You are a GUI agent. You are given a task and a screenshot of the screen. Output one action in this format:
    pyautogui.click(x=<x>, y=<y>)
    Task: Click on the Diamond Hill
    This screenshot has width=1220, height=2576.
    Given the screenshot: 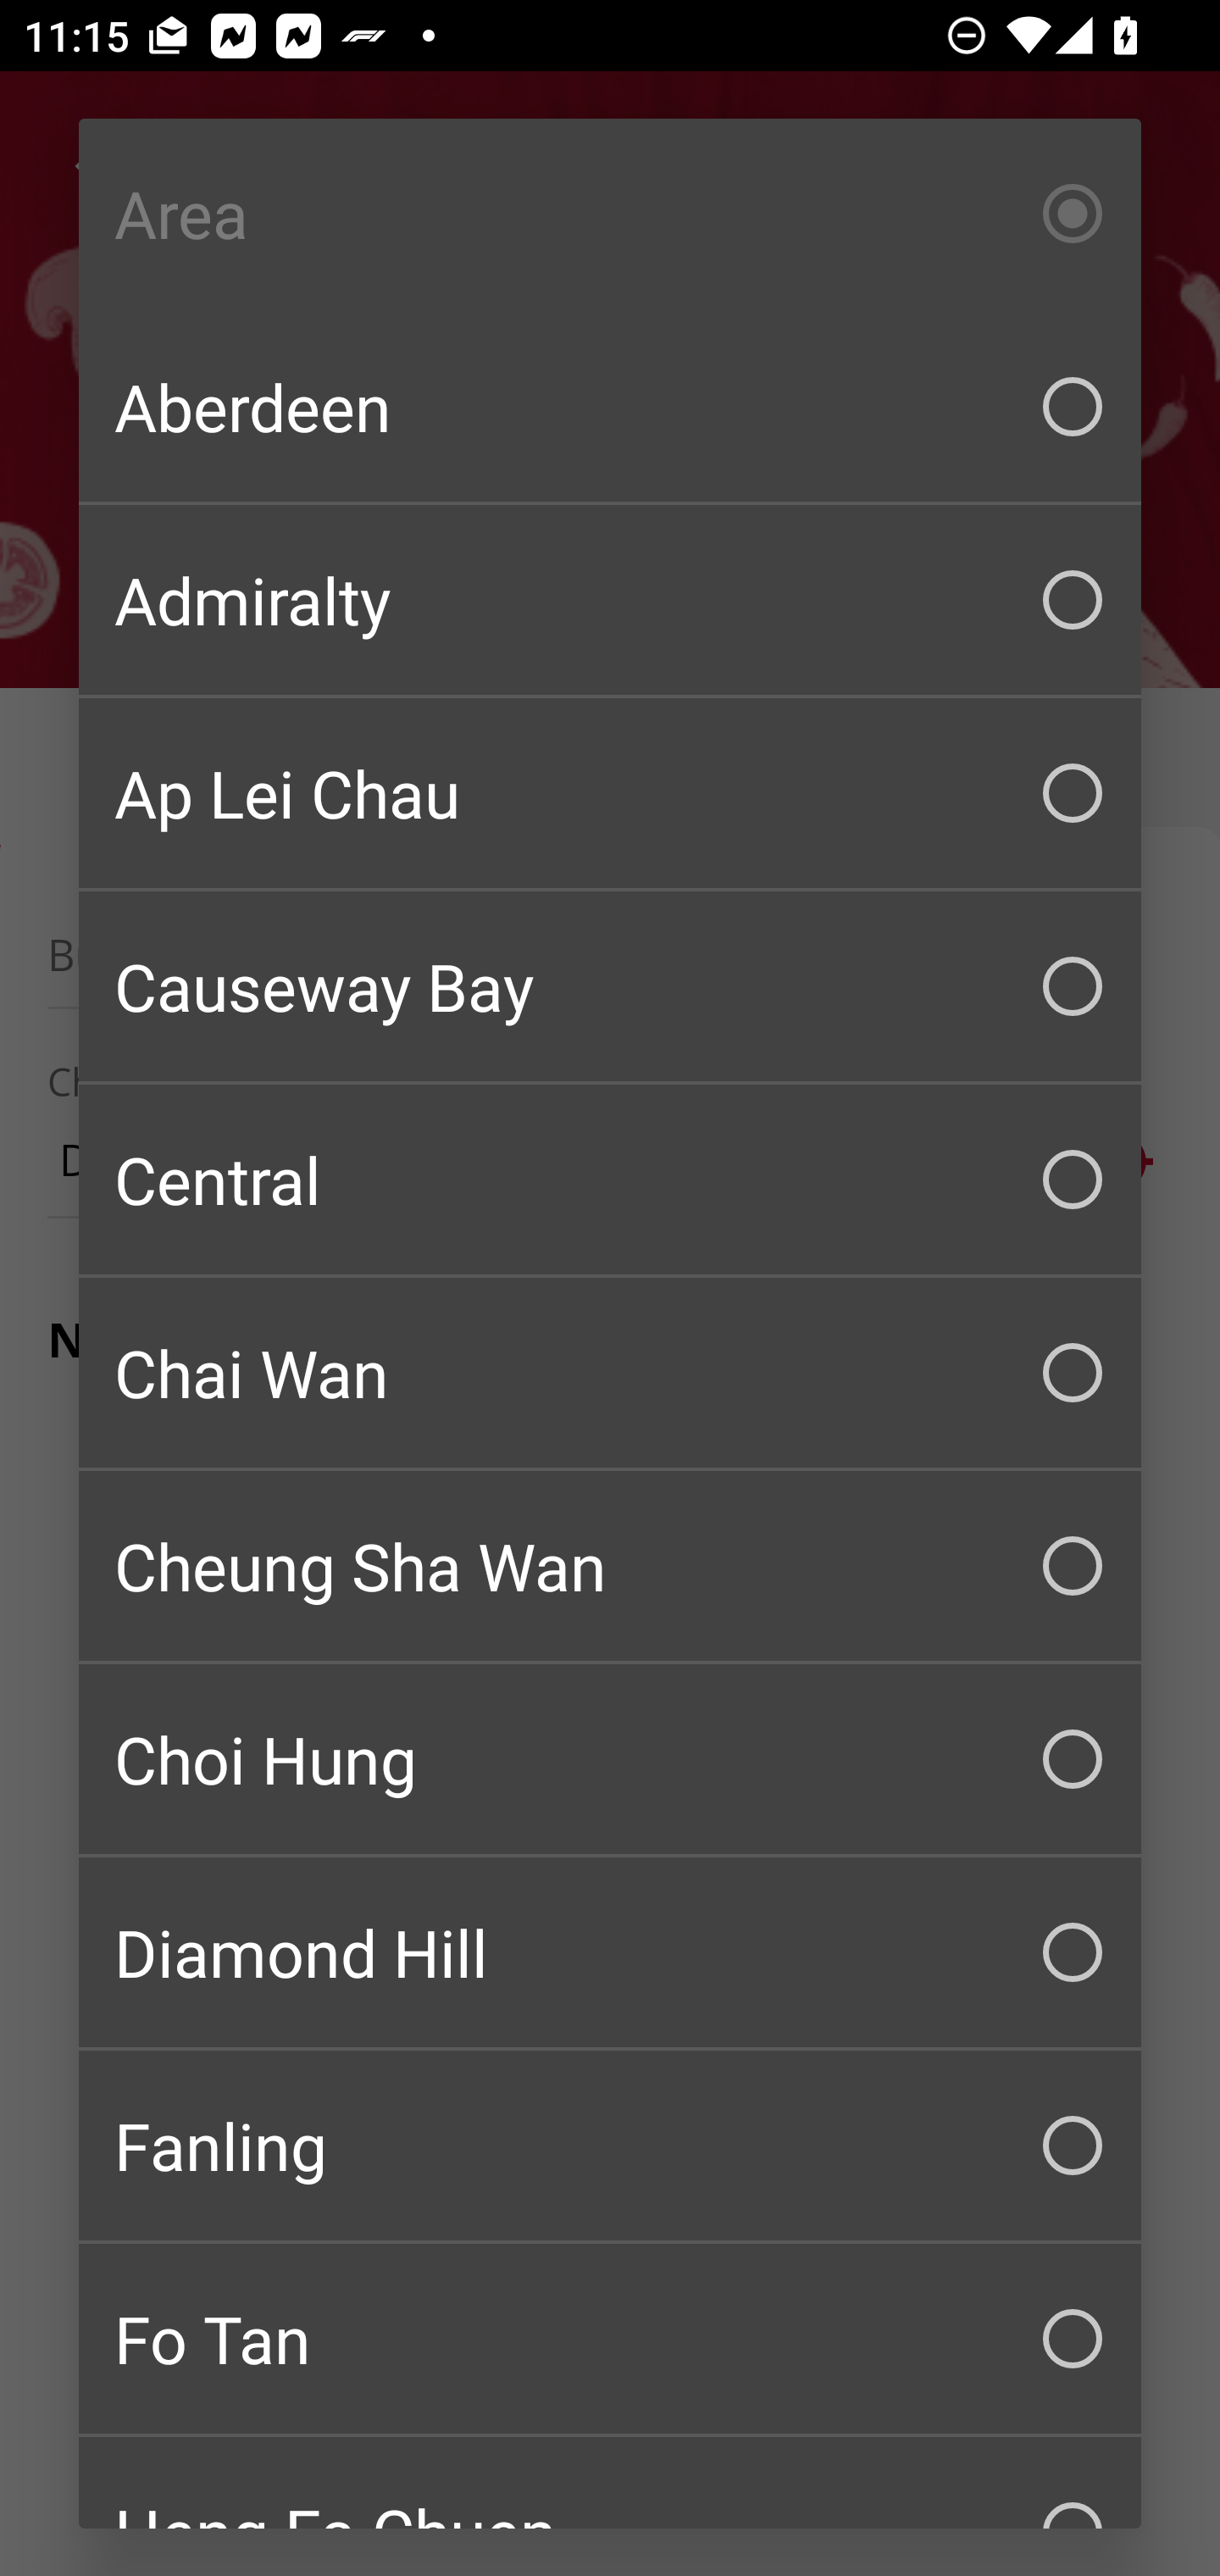 What is the action you would take?
    pyautogui.click(x=610, y=1952)
    